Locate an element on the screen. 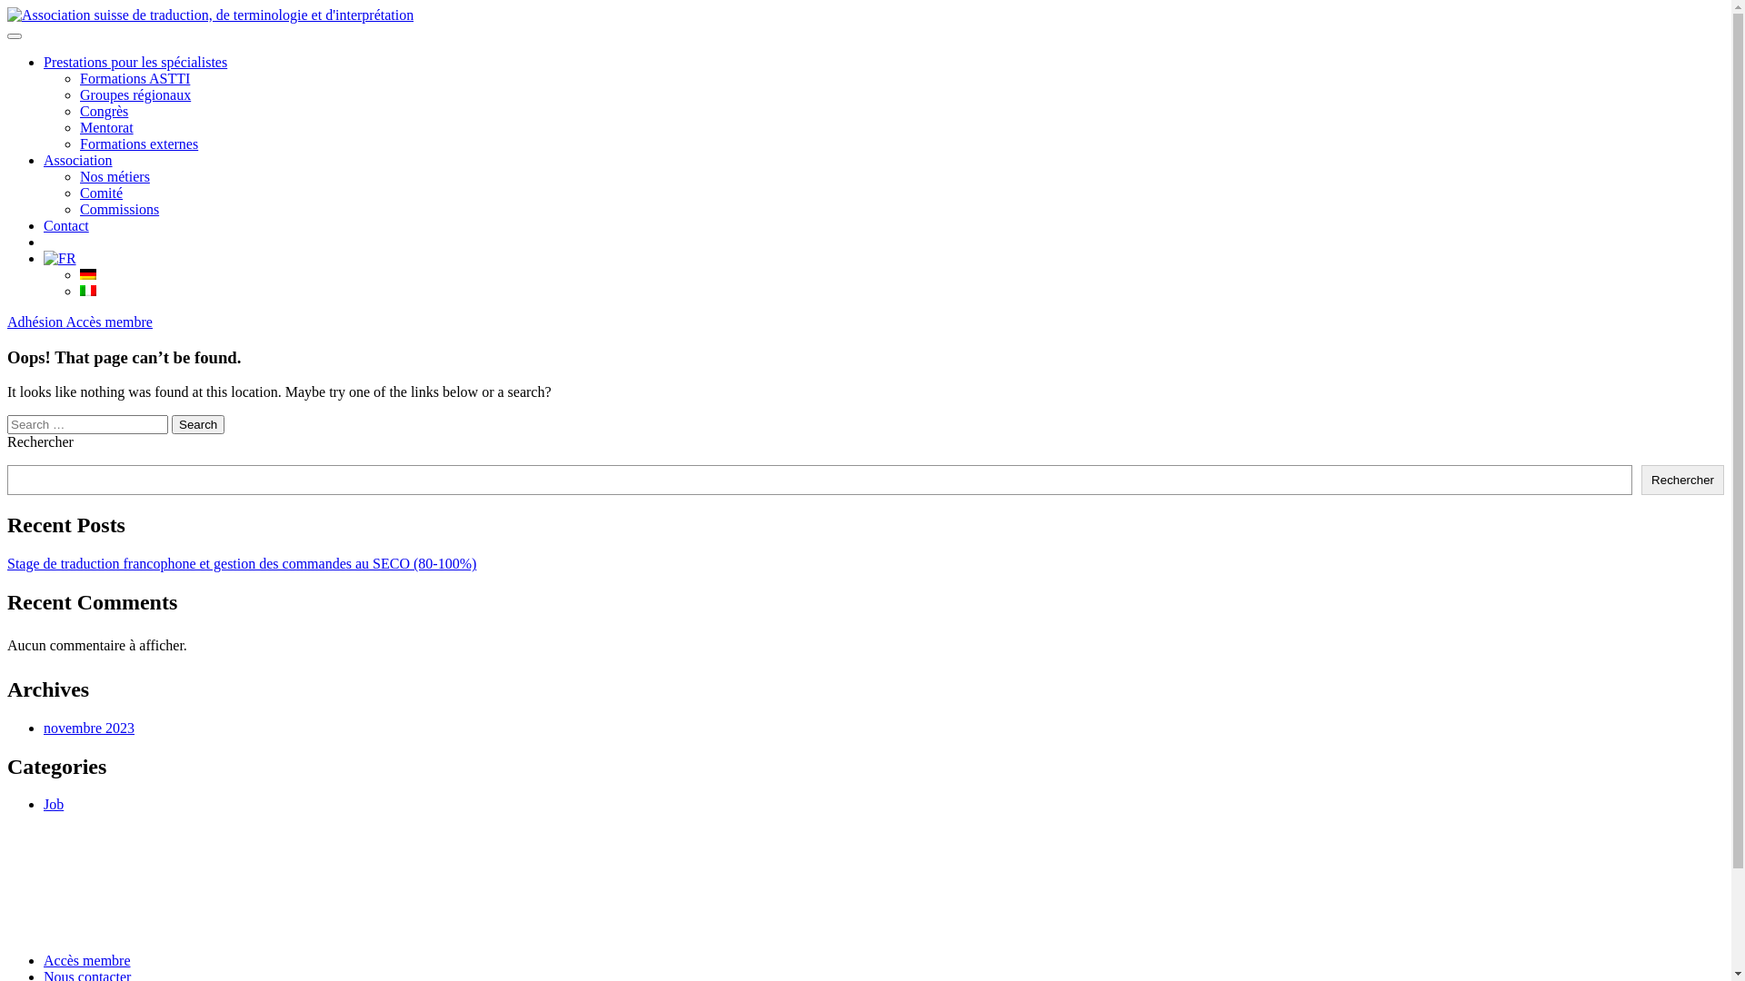 The height and width of the screenshot is (981, 1745). Job is located at coordinates (54, 804).